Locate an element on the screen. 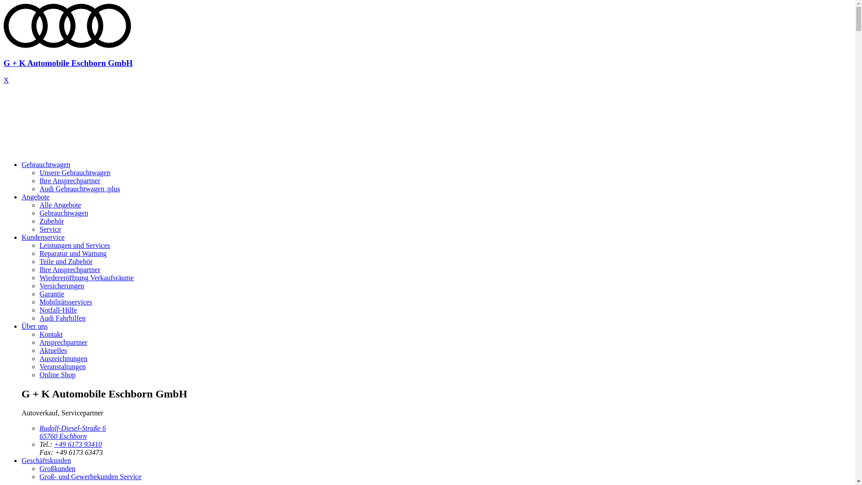  Kontakt is located at coordinates (51, 334).